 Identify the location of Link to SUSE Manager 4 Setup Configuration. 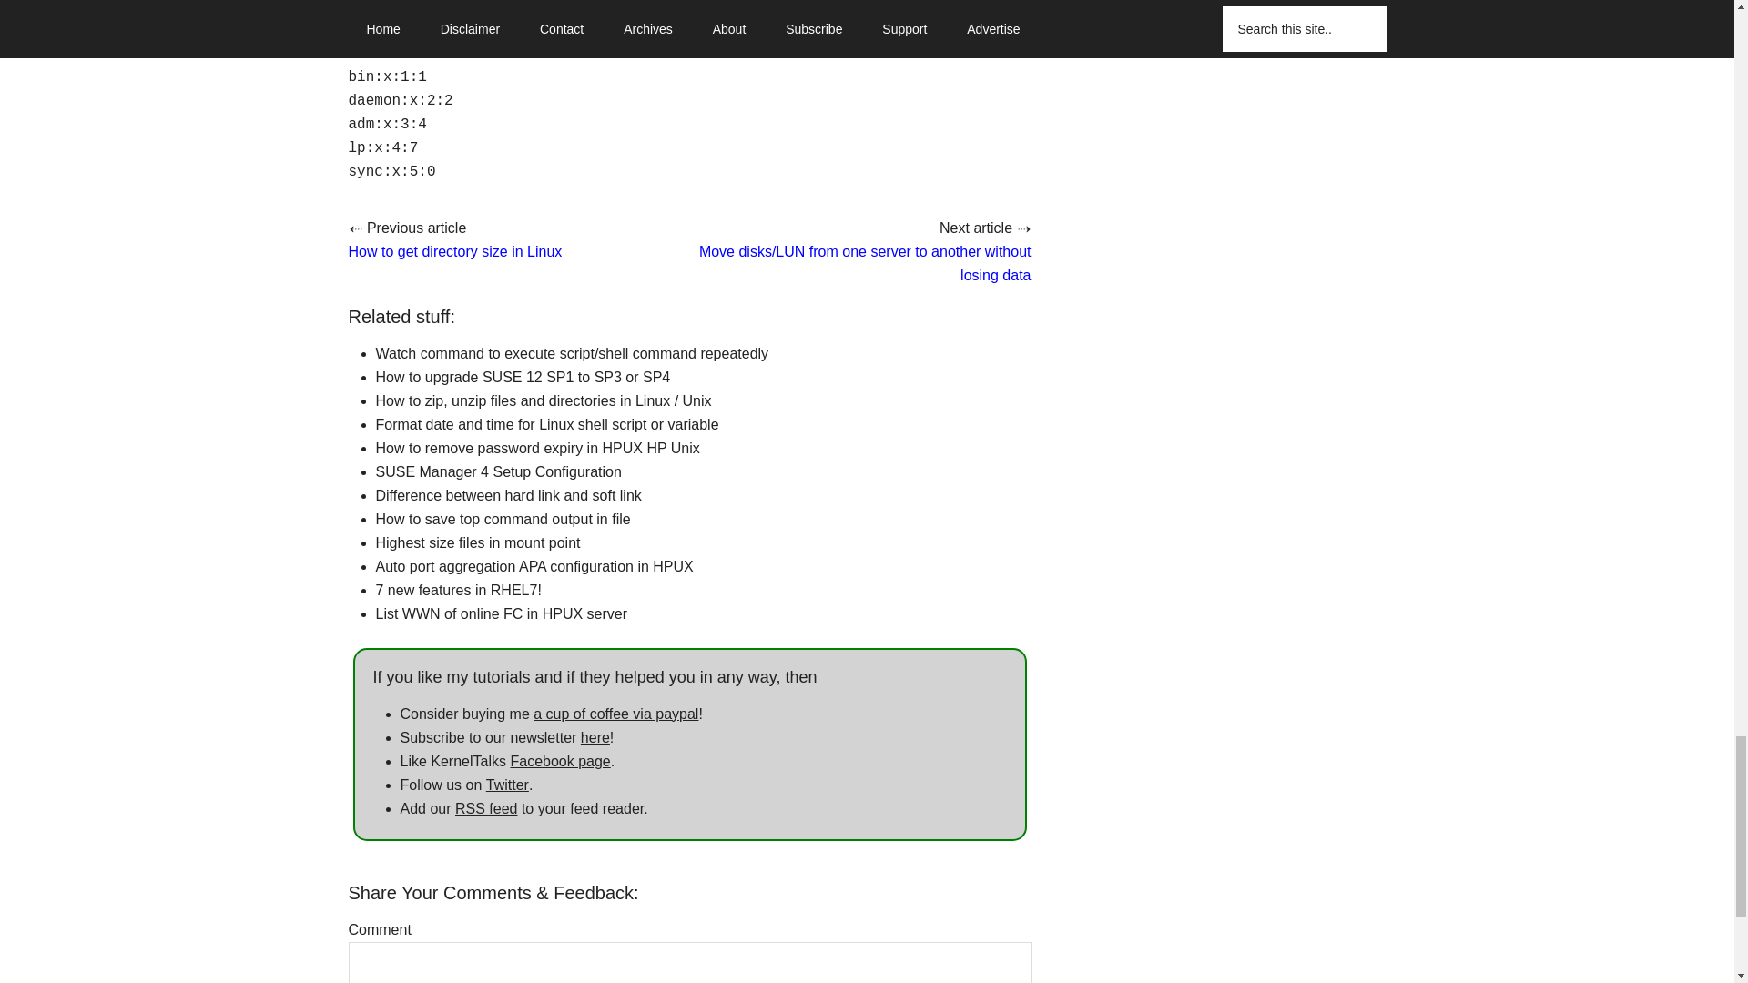
(497, 471).